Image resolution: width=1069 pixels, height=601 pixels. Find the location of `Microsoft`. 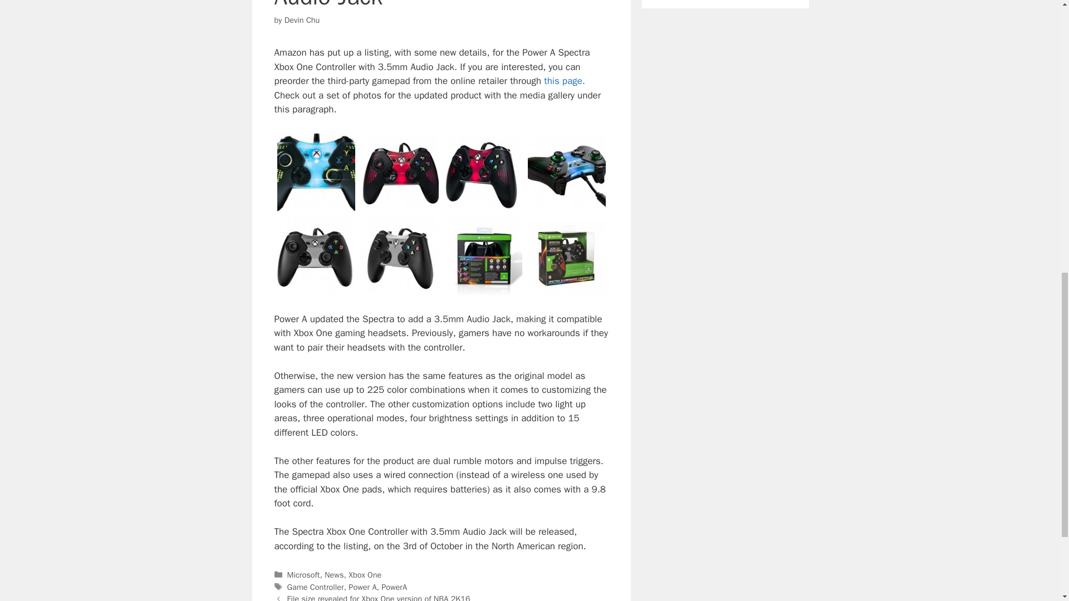

Microsoft is located at coordinates (303, 574).